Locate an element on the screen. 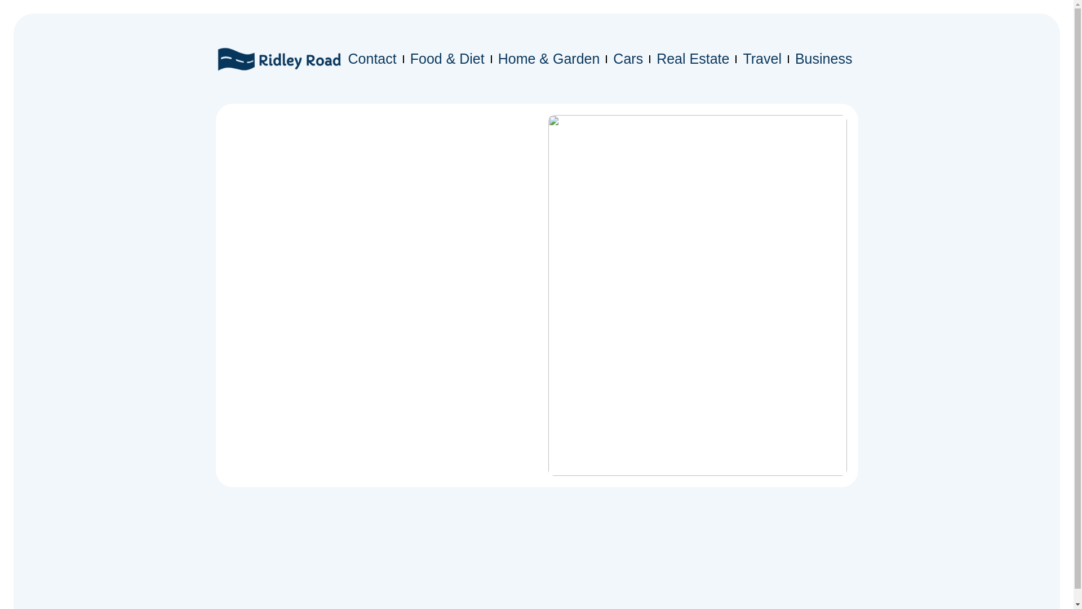 The height and width of the screenshot is (609, 1082). Real Estate is located at coordinates (693, 59).